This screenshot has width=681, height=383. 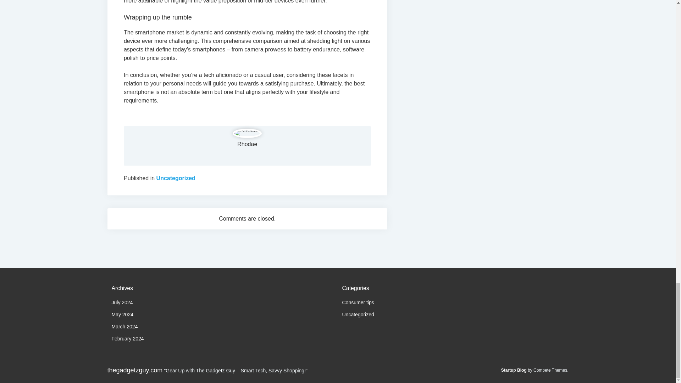 What do you see at coordinates (122, 315) in the screenshot?
I see `May 2024` at bounding box center [122, 315].